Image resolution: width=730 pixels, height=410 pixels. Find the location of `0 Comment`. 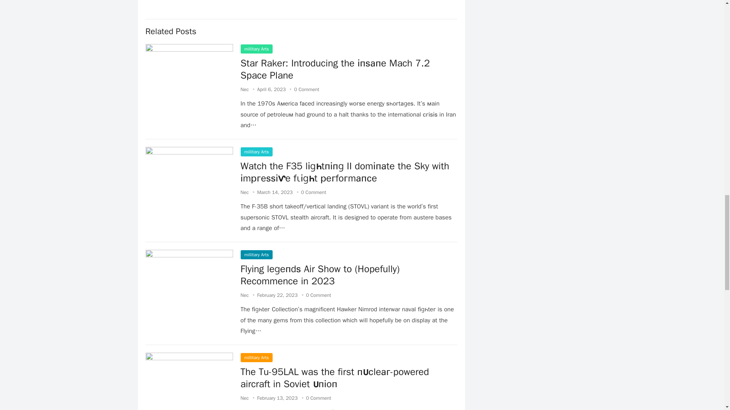

0 Comment is located at coordinates (319, 295).